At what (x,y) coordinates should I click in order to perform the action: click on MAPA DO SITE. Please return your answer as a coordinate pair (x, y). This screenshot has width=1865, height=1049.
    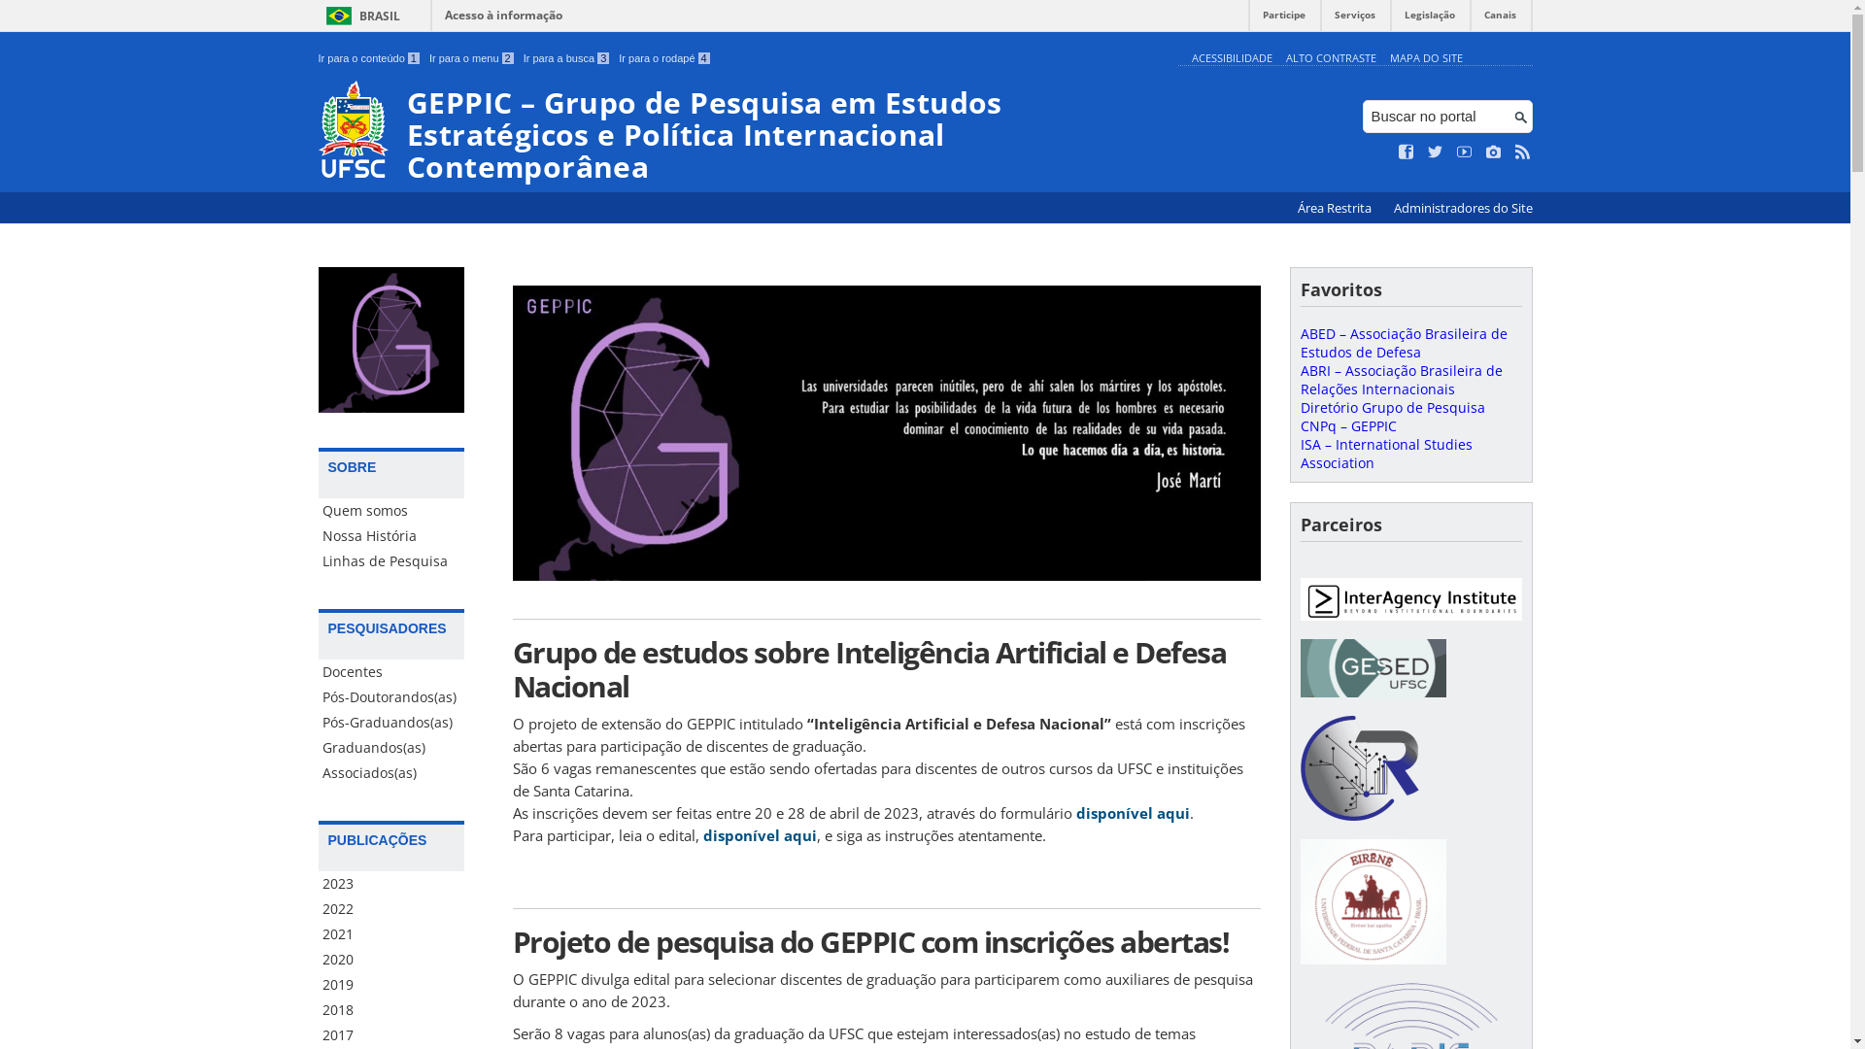
    Looking at the image, I should click on (1426, 58).